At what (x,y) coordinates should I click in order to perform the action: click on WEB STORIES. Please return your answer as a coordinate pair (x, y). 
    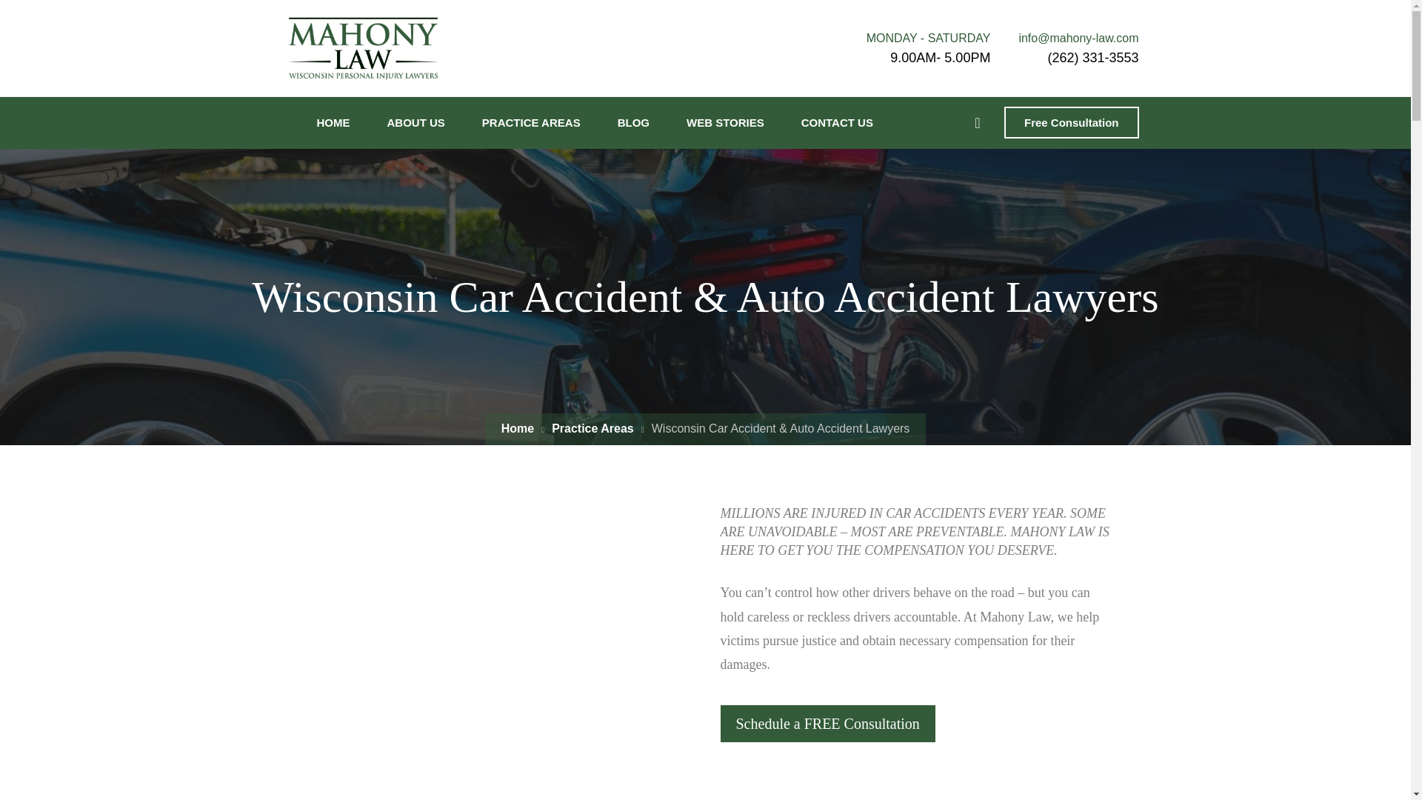
    Looking at the image, I should click on (725, 122).